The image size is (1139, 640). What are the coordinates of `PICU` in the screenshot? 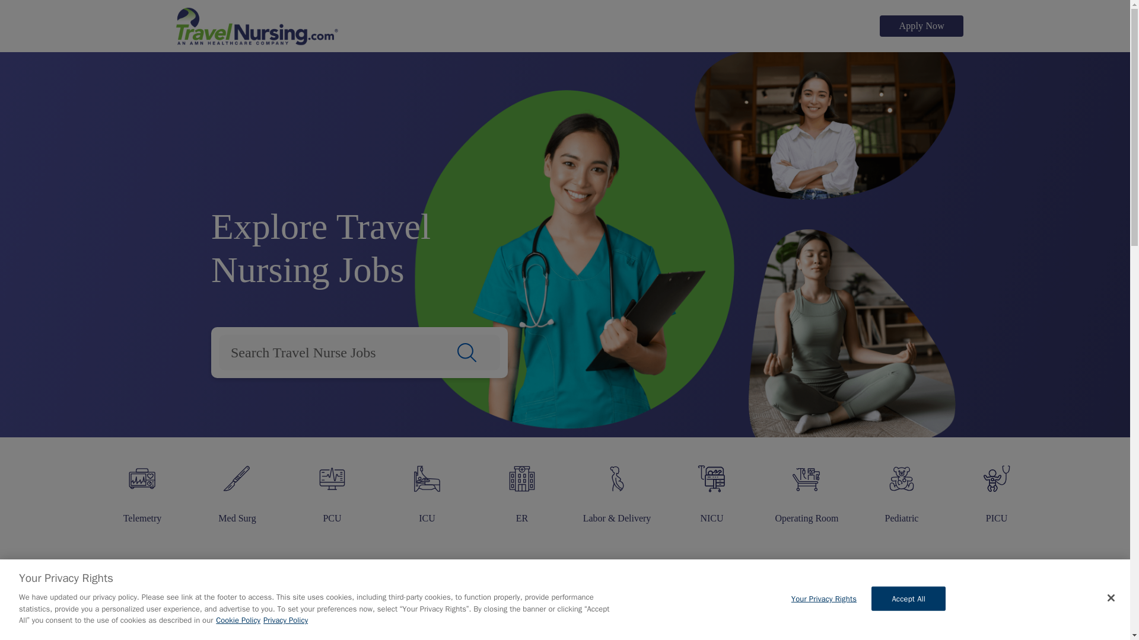 It's located at (997, 488).